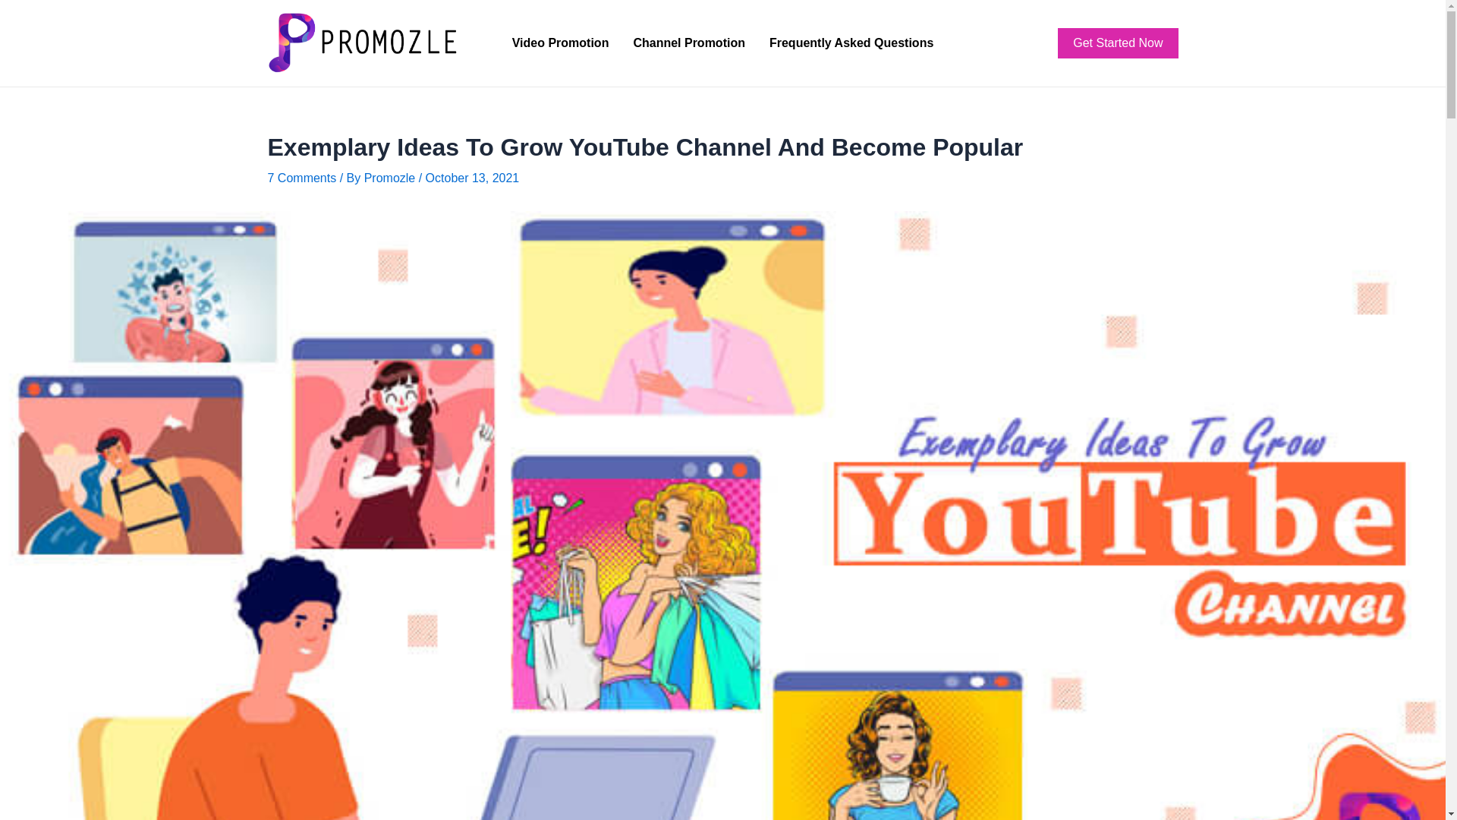 The height and width of the screenshot is (820, 1457). Describe the element at coordinates (560, 43) in the screenshot. I see `Video Promotion` at that location.